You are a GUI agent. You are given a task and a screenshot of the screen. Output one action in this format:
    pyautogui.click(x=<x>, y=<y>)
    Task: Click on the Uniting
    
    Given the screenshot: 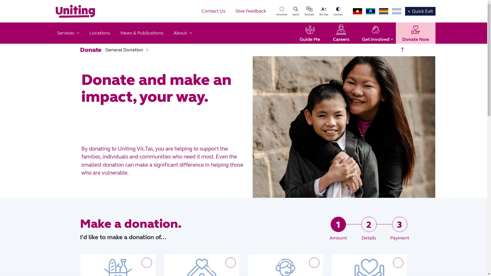 What is the action you would take?
    pyautogui.click(x=75, y=11)
    